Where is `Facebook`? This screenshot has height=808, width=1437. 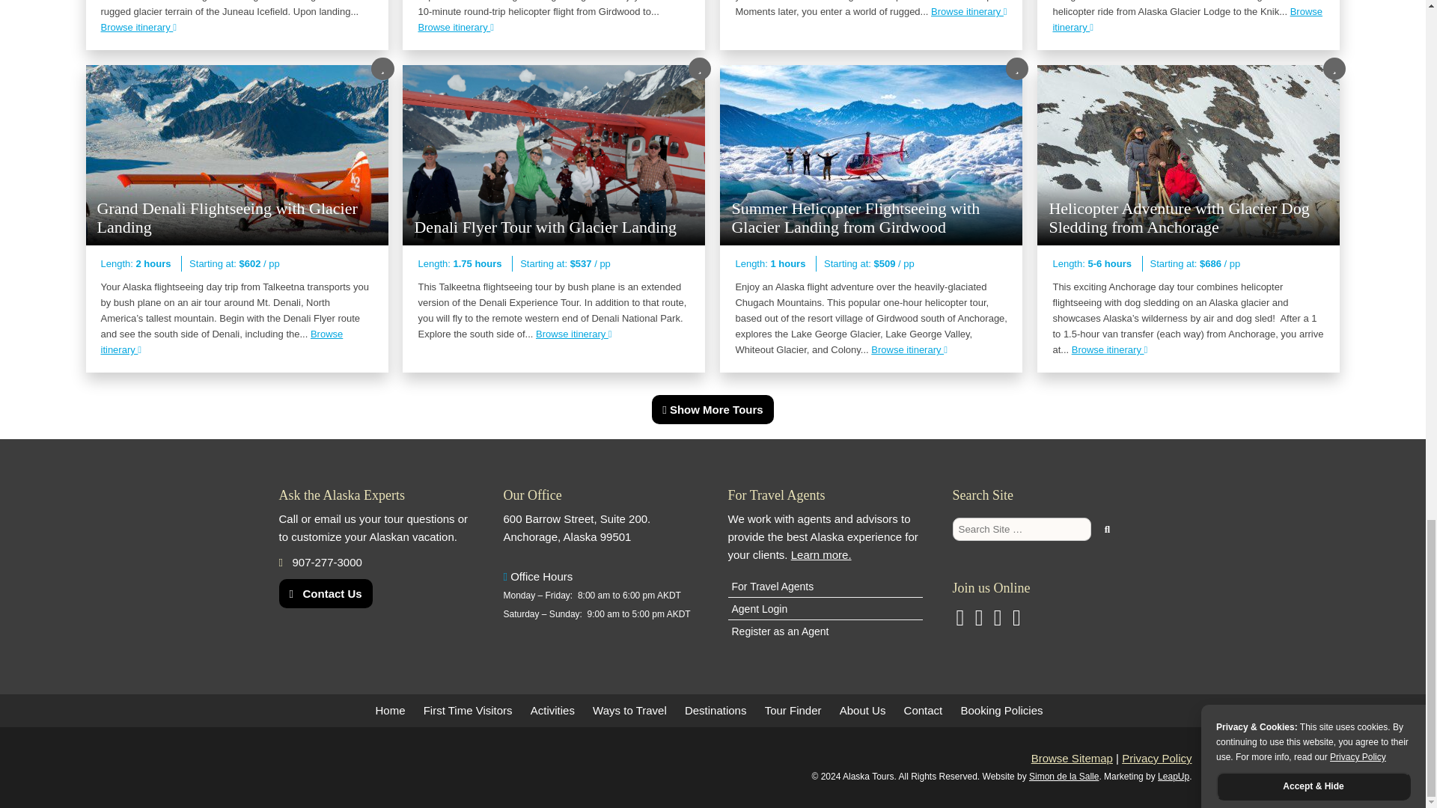 Facebook is located at coordinates (1016, 621).